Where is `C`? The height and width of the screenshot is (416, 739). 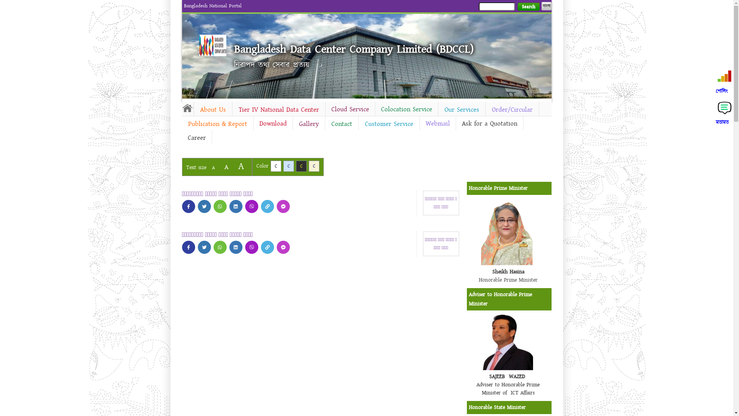
C is located at coordinates (314, 166).